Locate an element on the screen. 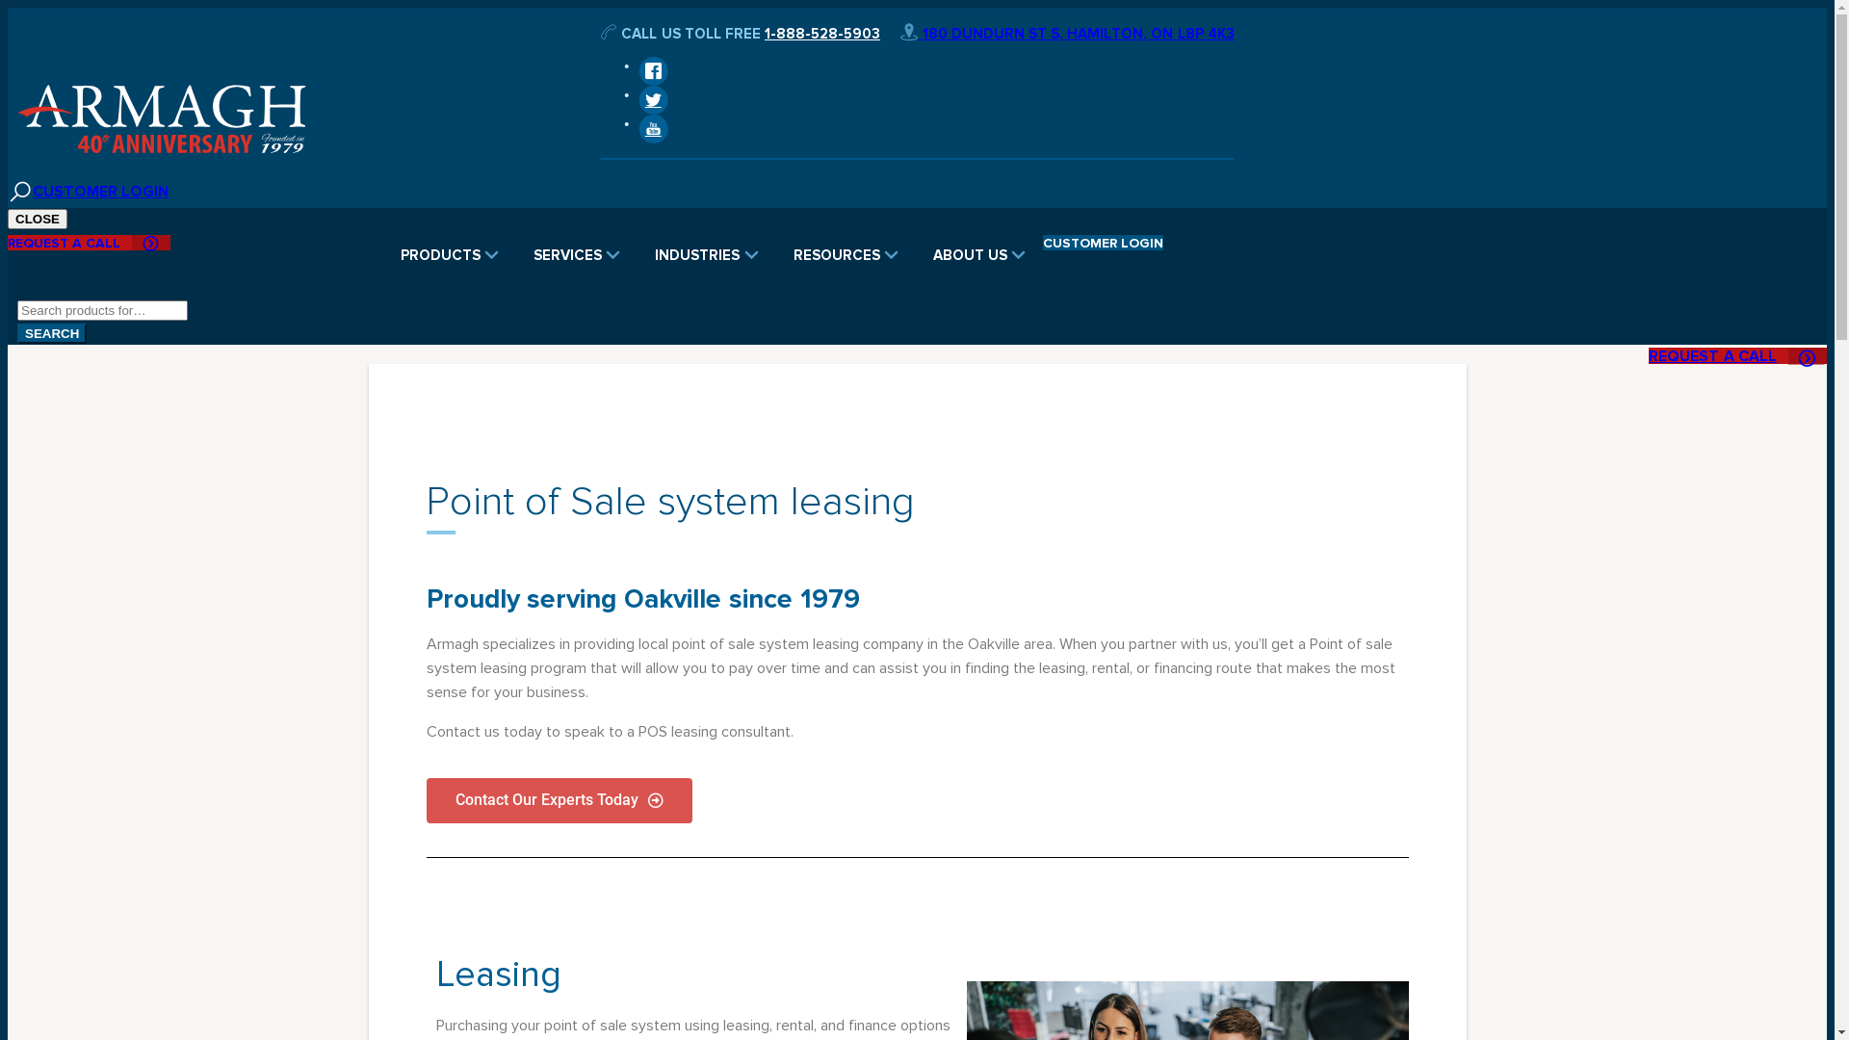 The width and height of the screenshot is (1849, 1040). CLOSE is located at coordinates (38, 220).